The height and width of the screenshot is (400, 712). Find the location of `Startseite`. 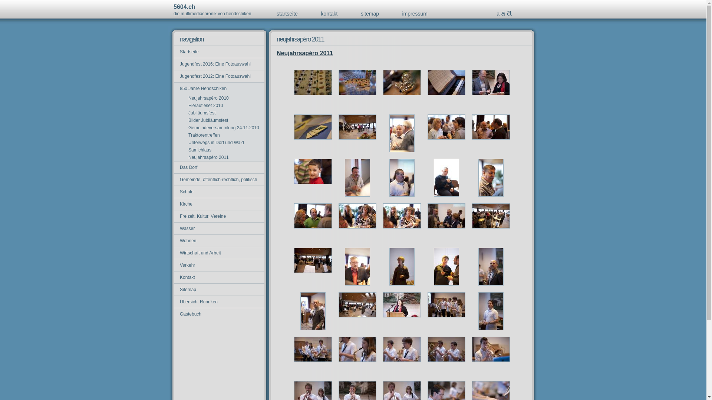

Startseite is located at coordinates (220, 52).